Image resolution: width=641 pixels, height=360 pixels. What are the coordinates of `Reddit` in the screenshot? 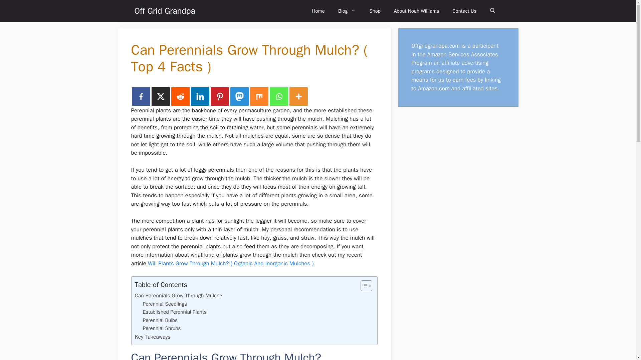 It's located at (180, 97).